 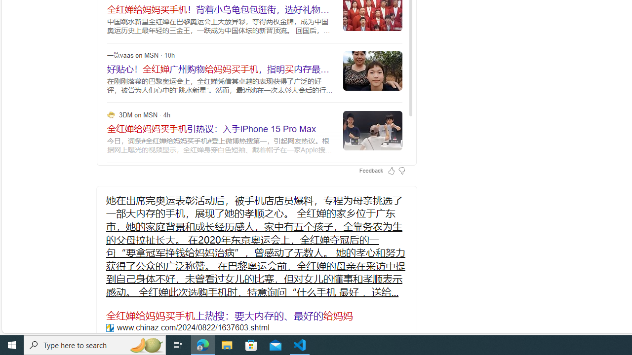 What do you see at coordinates (391, 171) in the screenshot?
I see `Feedback Like` at bounding box center [391, 171].